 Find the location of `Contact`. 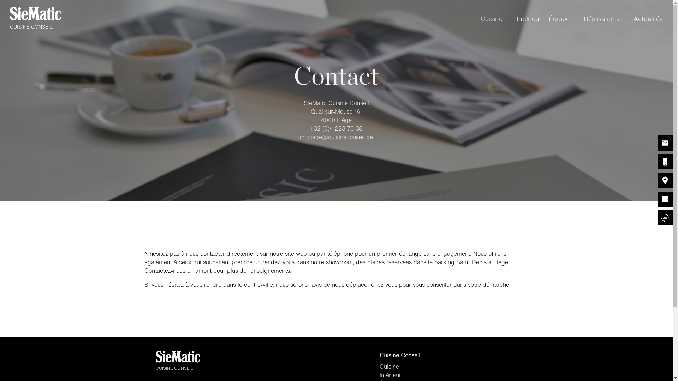

Contact is located at coordinates (665, 162).